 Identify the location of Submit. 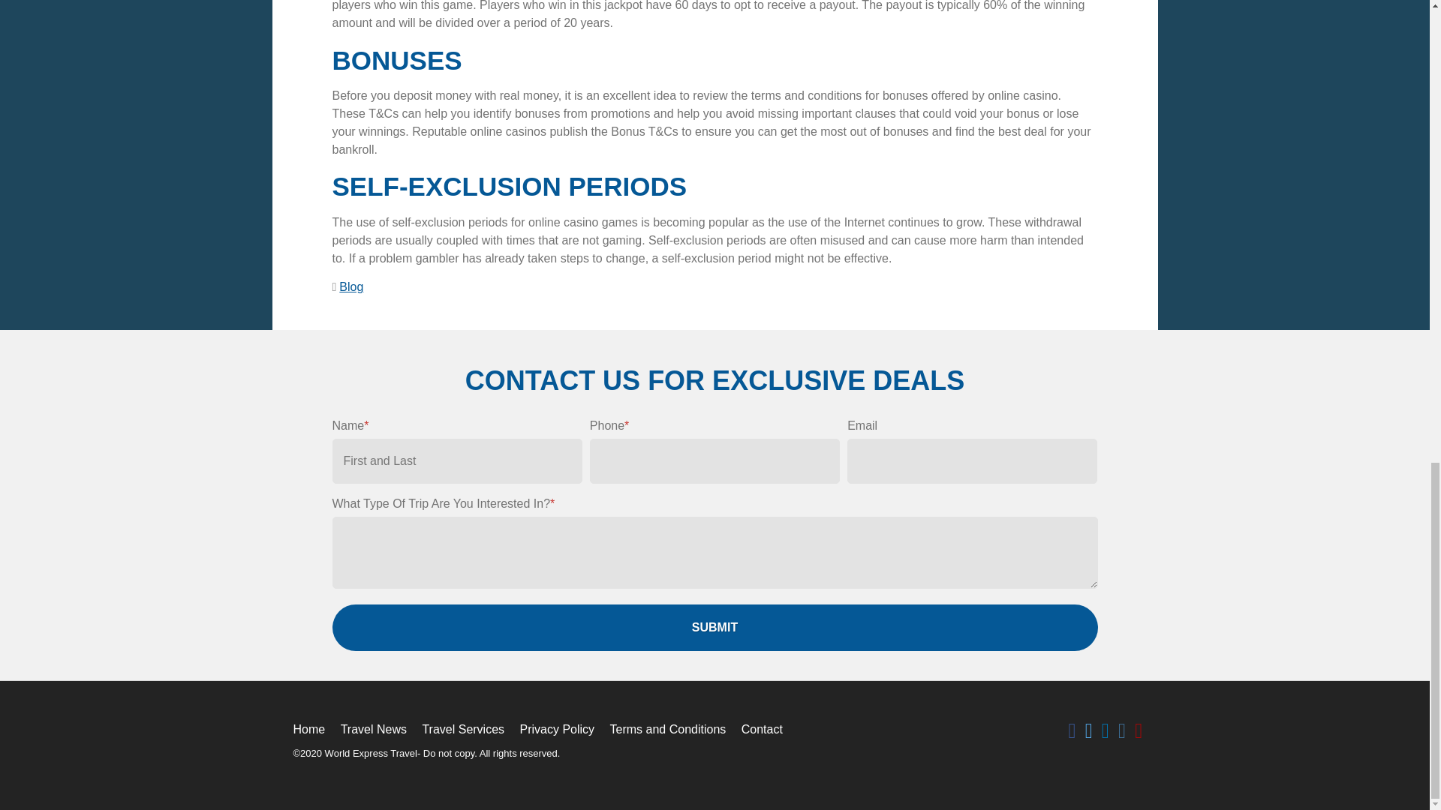
(714, 627).